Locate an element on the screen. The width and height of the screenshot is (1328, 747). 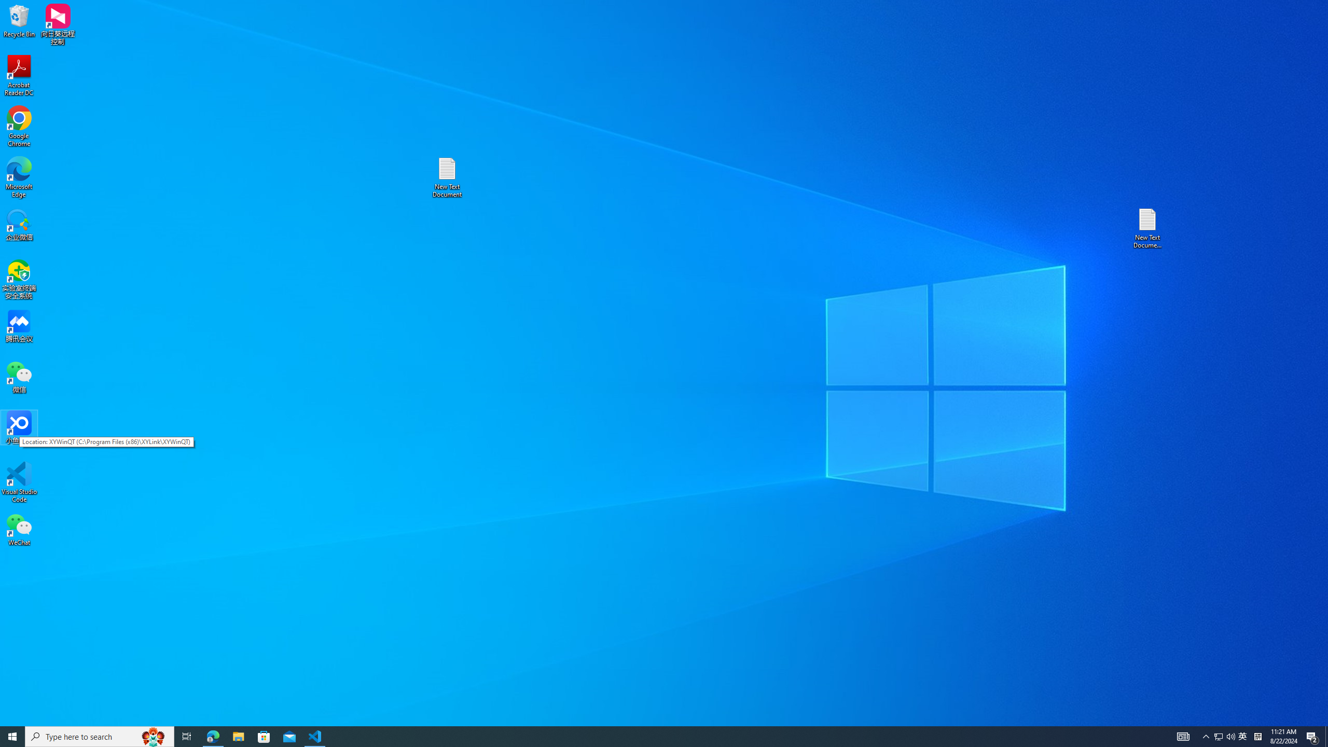
Recycle Bin is located at coordinates (19, 20).